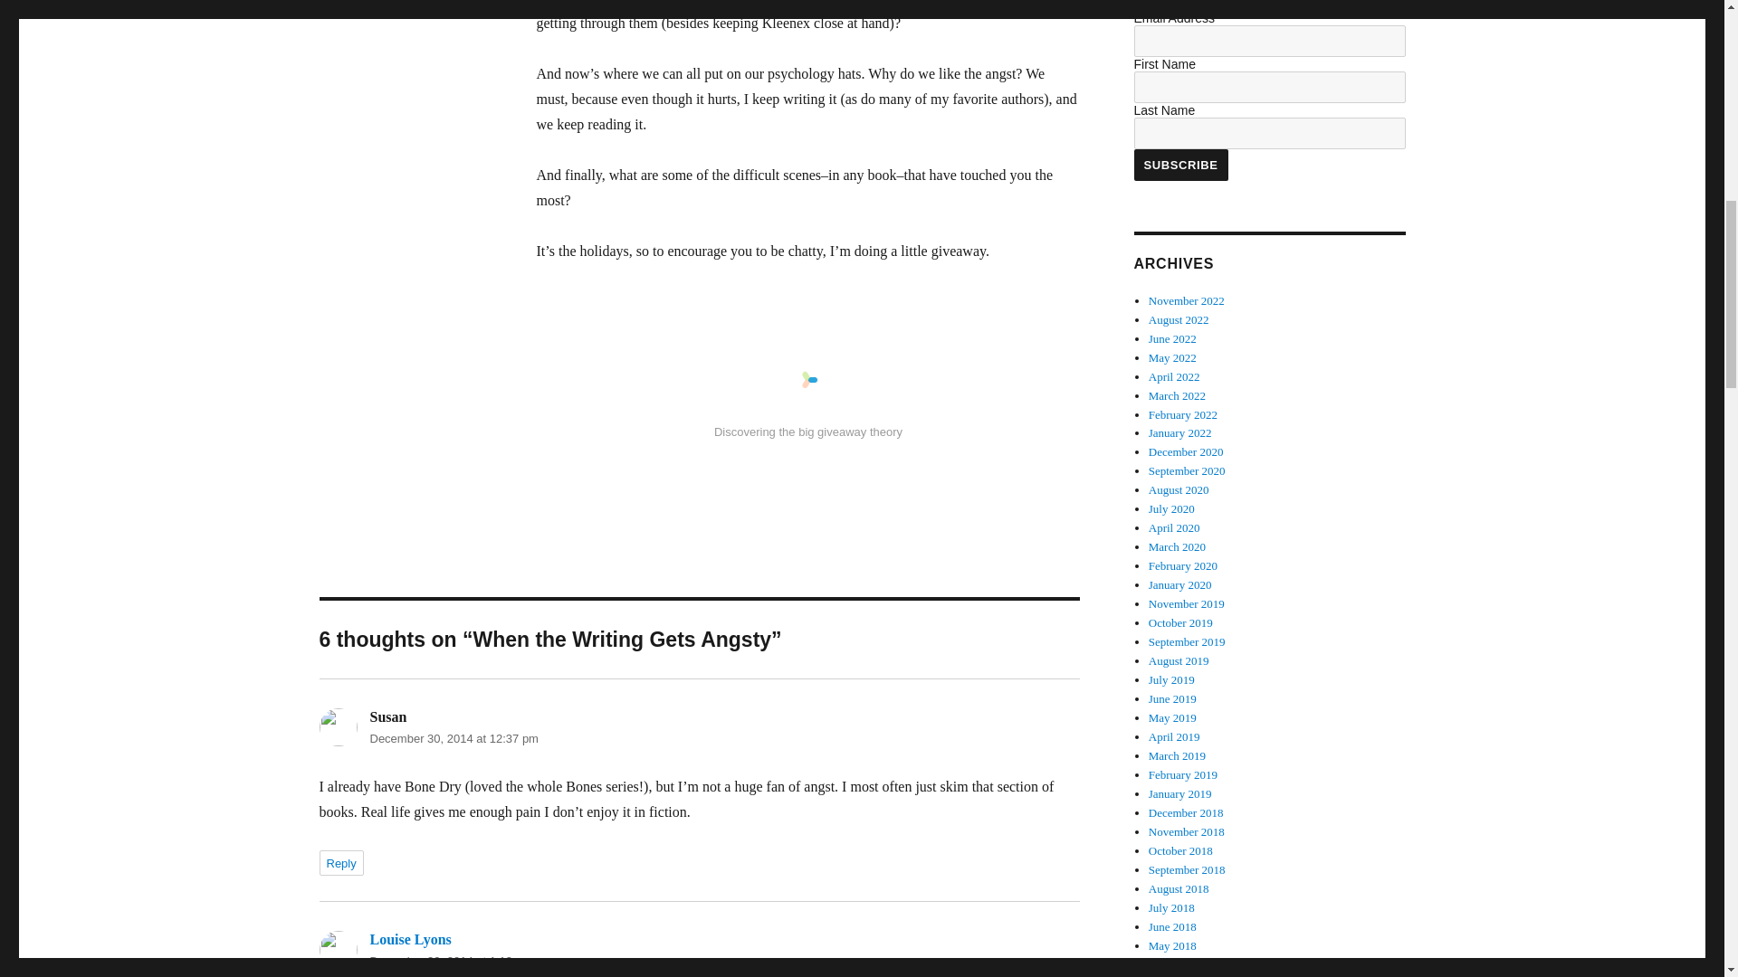 The width and height of the screenshot is (1738, 977). I want to click on Subscribe, so click(1179, 165).